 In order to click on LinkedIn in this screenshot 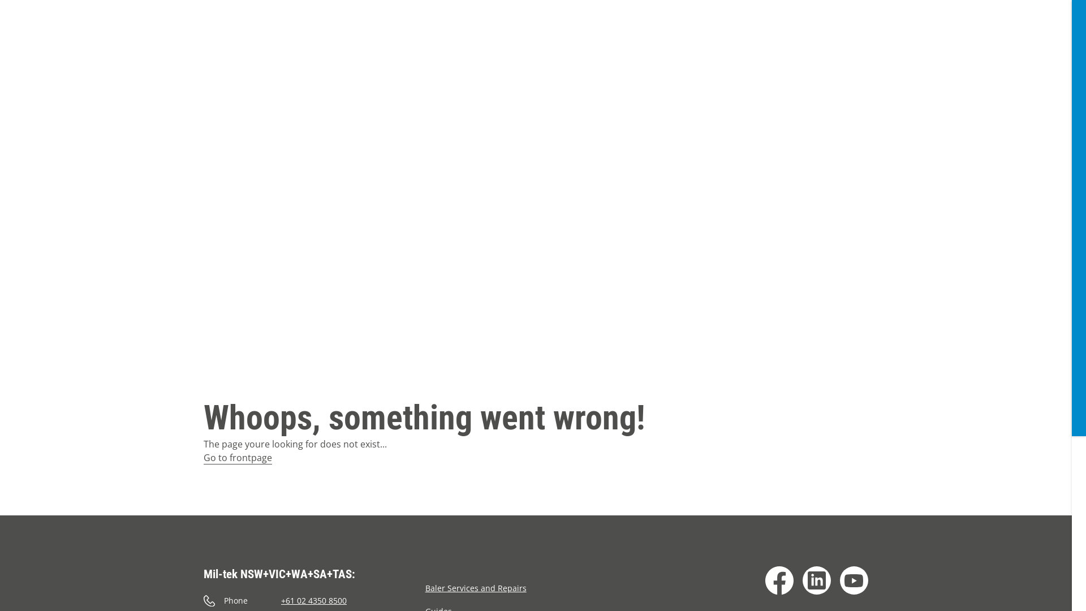, I will do `click(817, 580)`.